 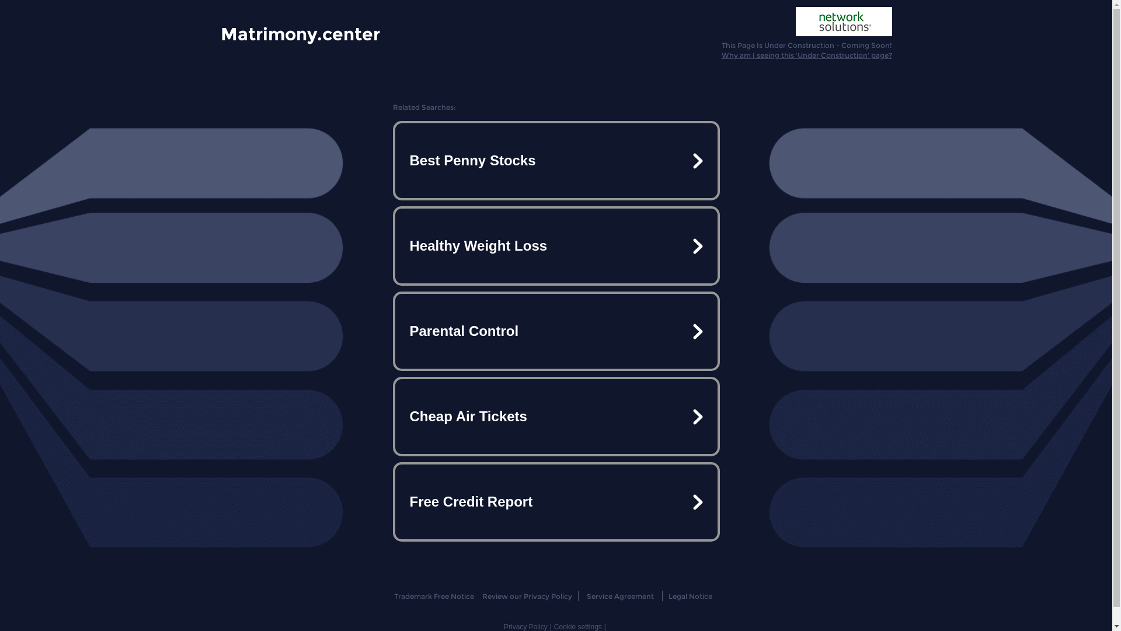 What do you see at coordinates (807, 55) in the screenshot?
I see `Why am I seeing this 'Under Construction' page?` at bounding box center [807, 55].